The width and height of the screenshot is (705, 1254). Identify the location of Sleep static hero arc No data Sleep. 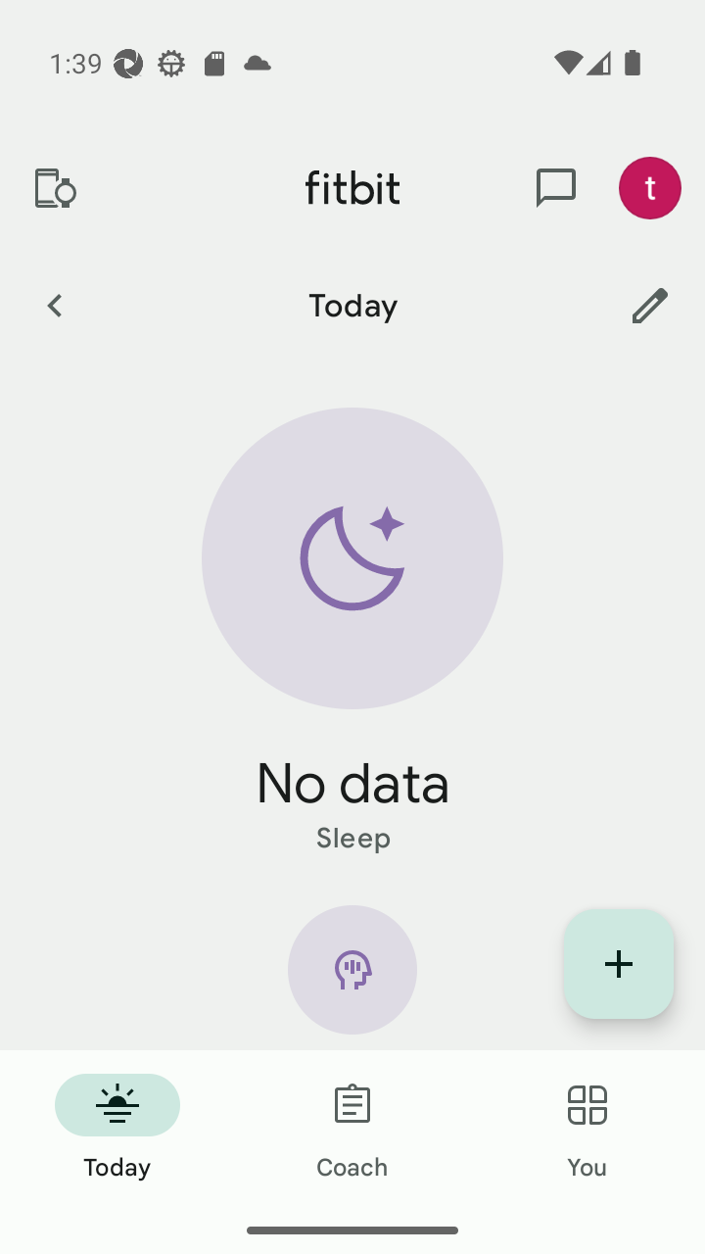
(352, 633).